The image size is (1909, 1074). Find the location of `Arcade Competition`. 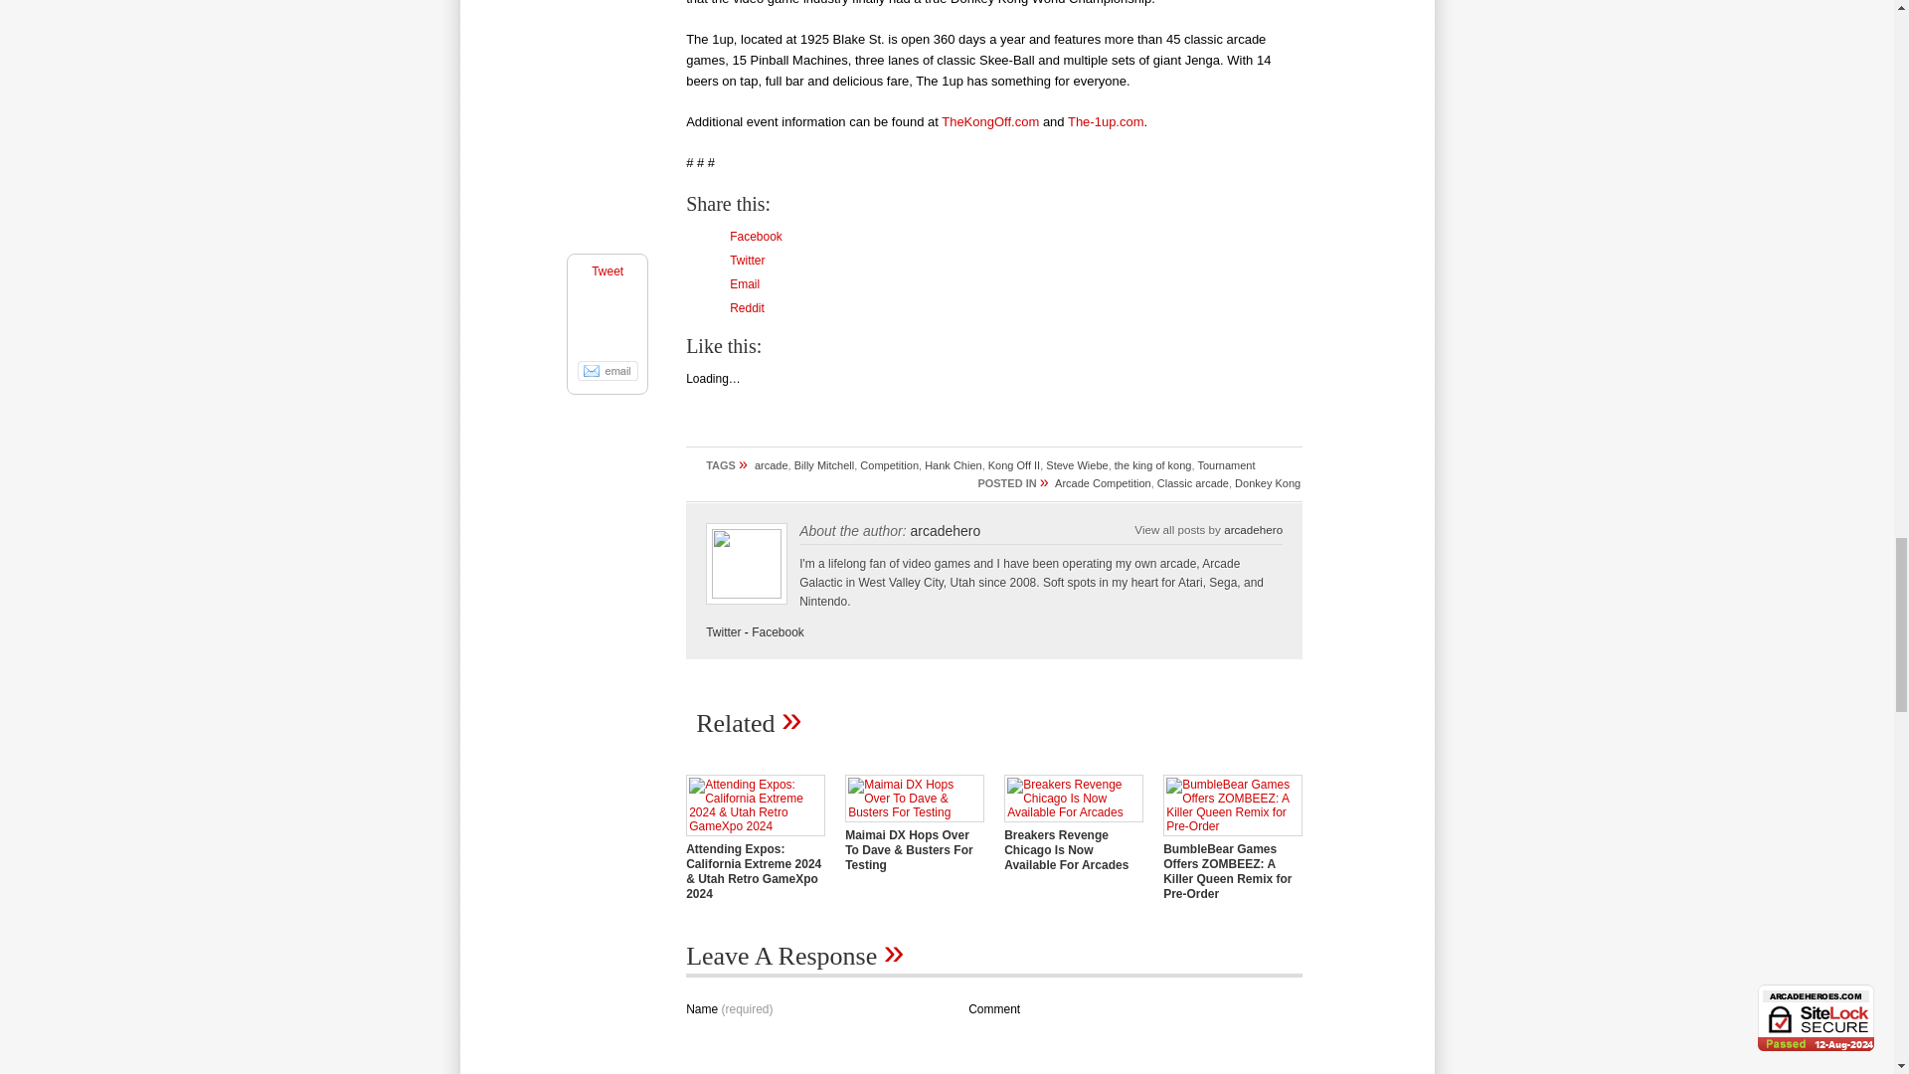

Arcade Competition is located at coordinates (1103, 483).